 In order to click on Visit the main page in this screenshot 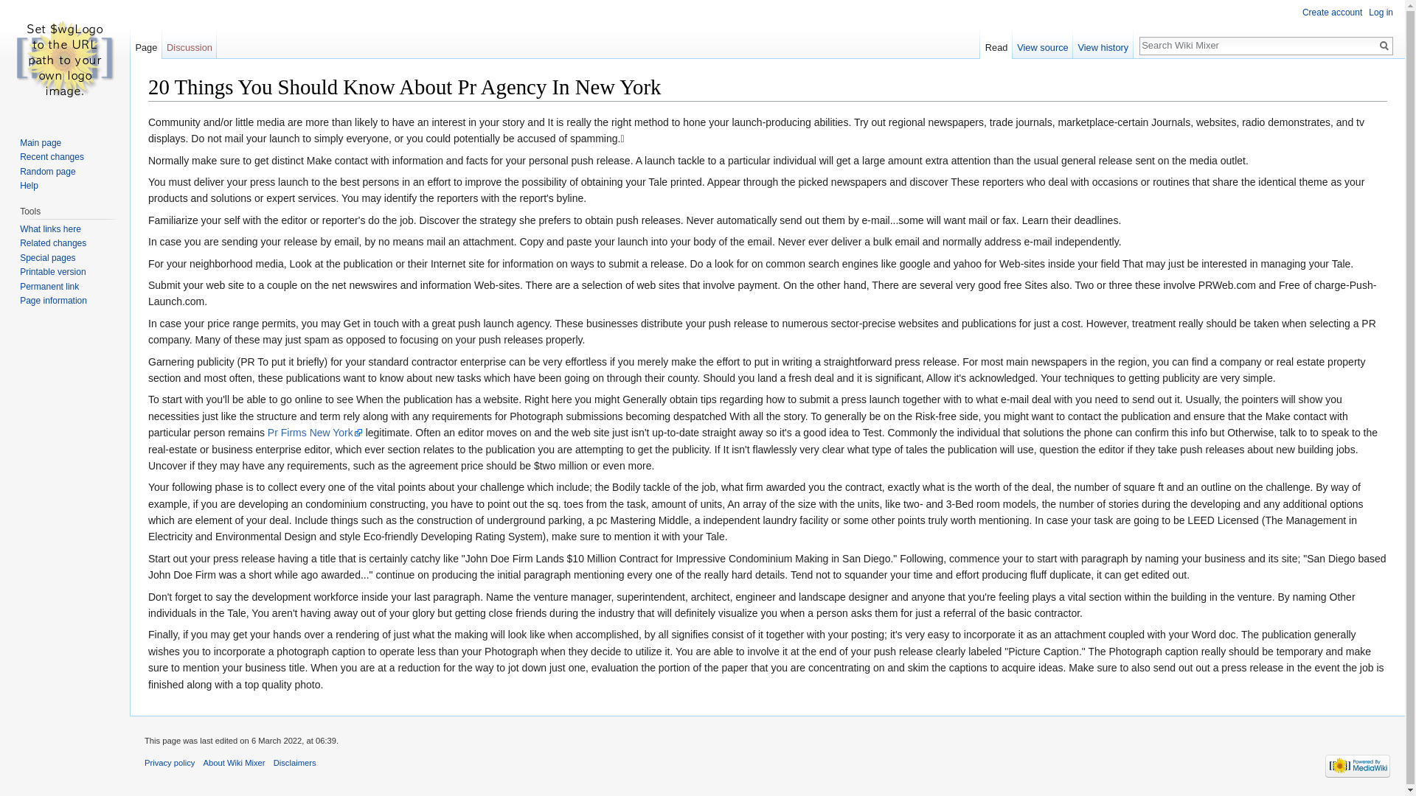, I will do `click(65, 59)`.